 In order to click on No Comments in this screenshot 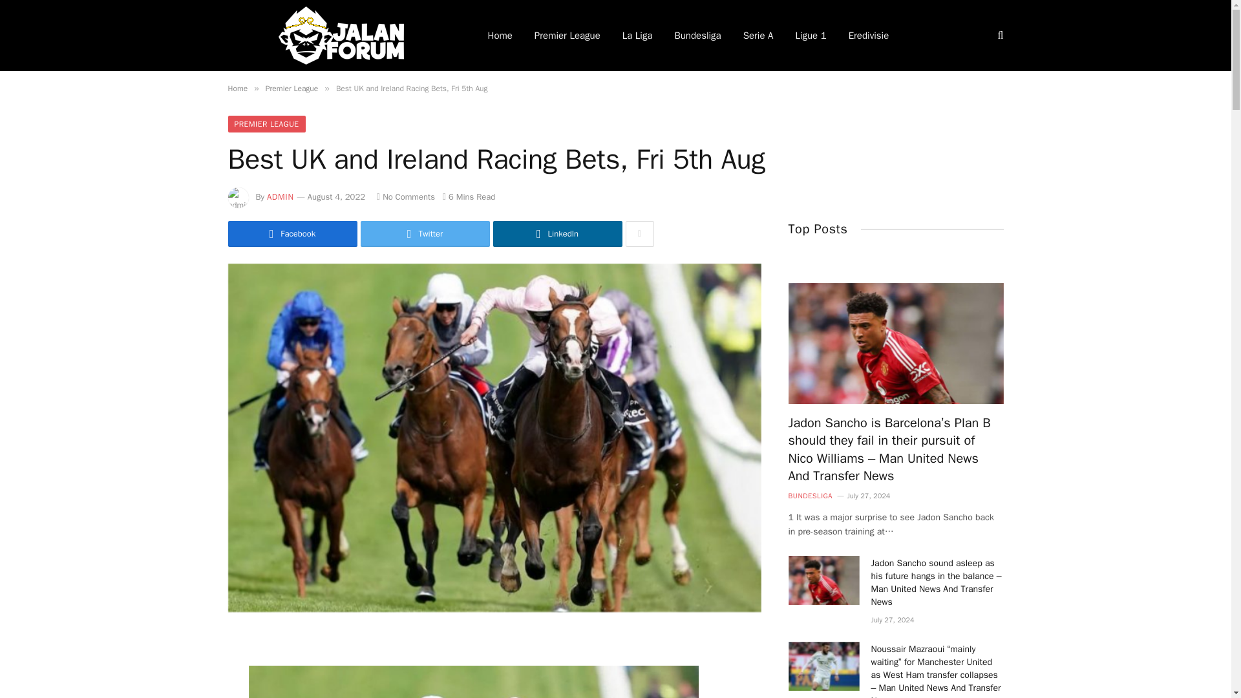, I will do `click(406, 196)`.